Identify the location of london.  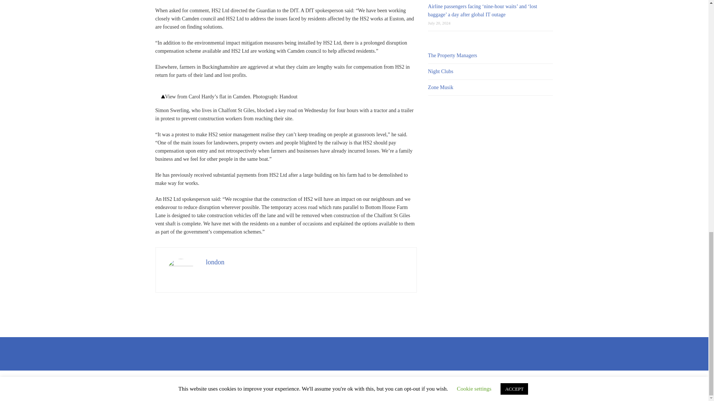
(215, 262).